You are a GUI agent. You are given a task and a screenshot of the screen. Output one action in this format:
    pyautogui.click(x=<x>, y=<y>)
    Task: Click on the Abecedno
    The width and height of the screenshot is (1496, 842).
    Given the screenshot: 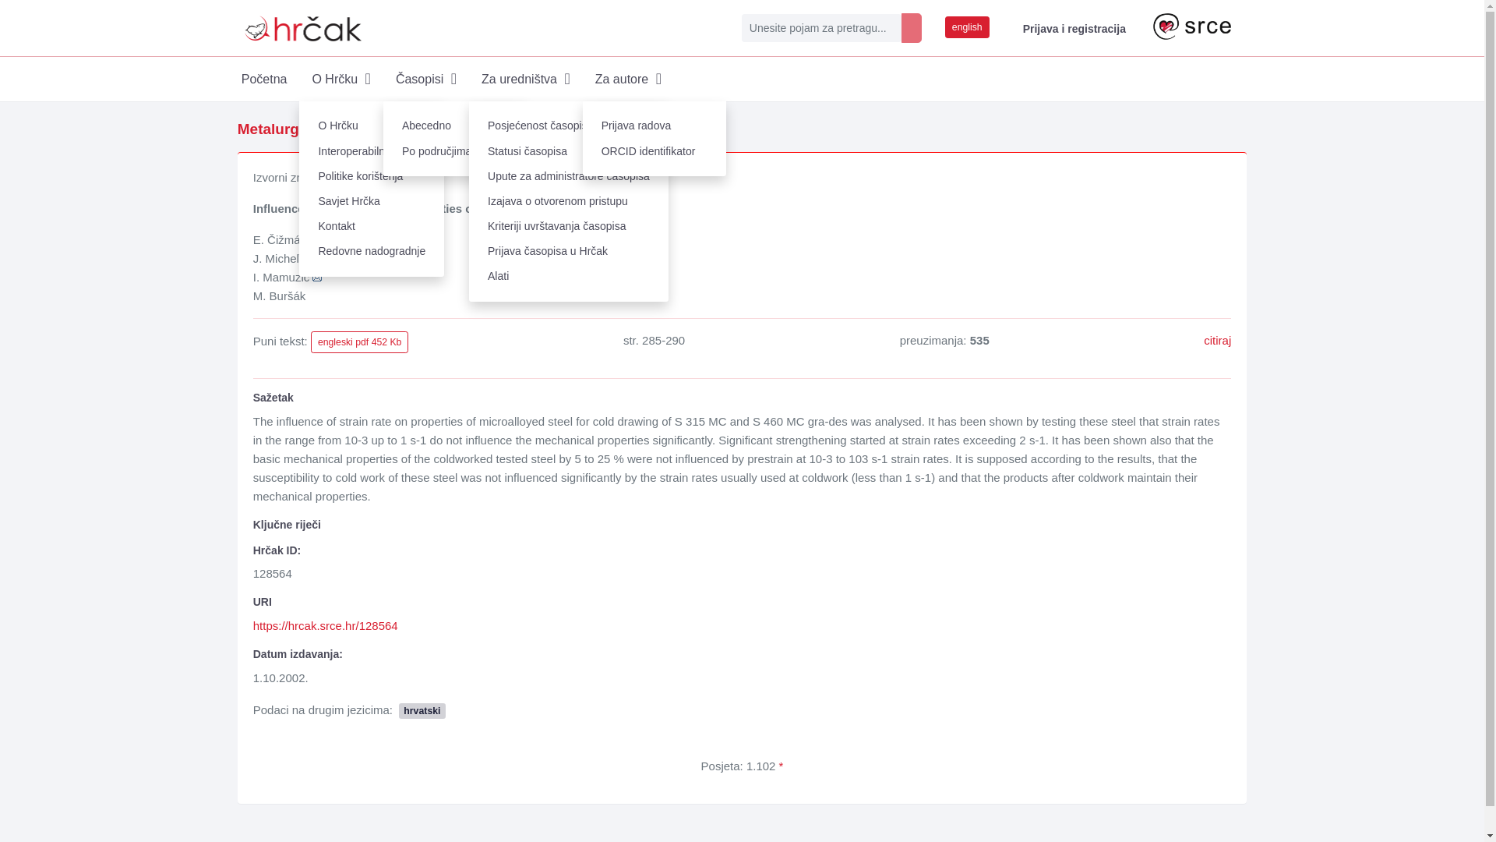 What is the action you would take?
    pyautogui.click(x=454, y=126)
    